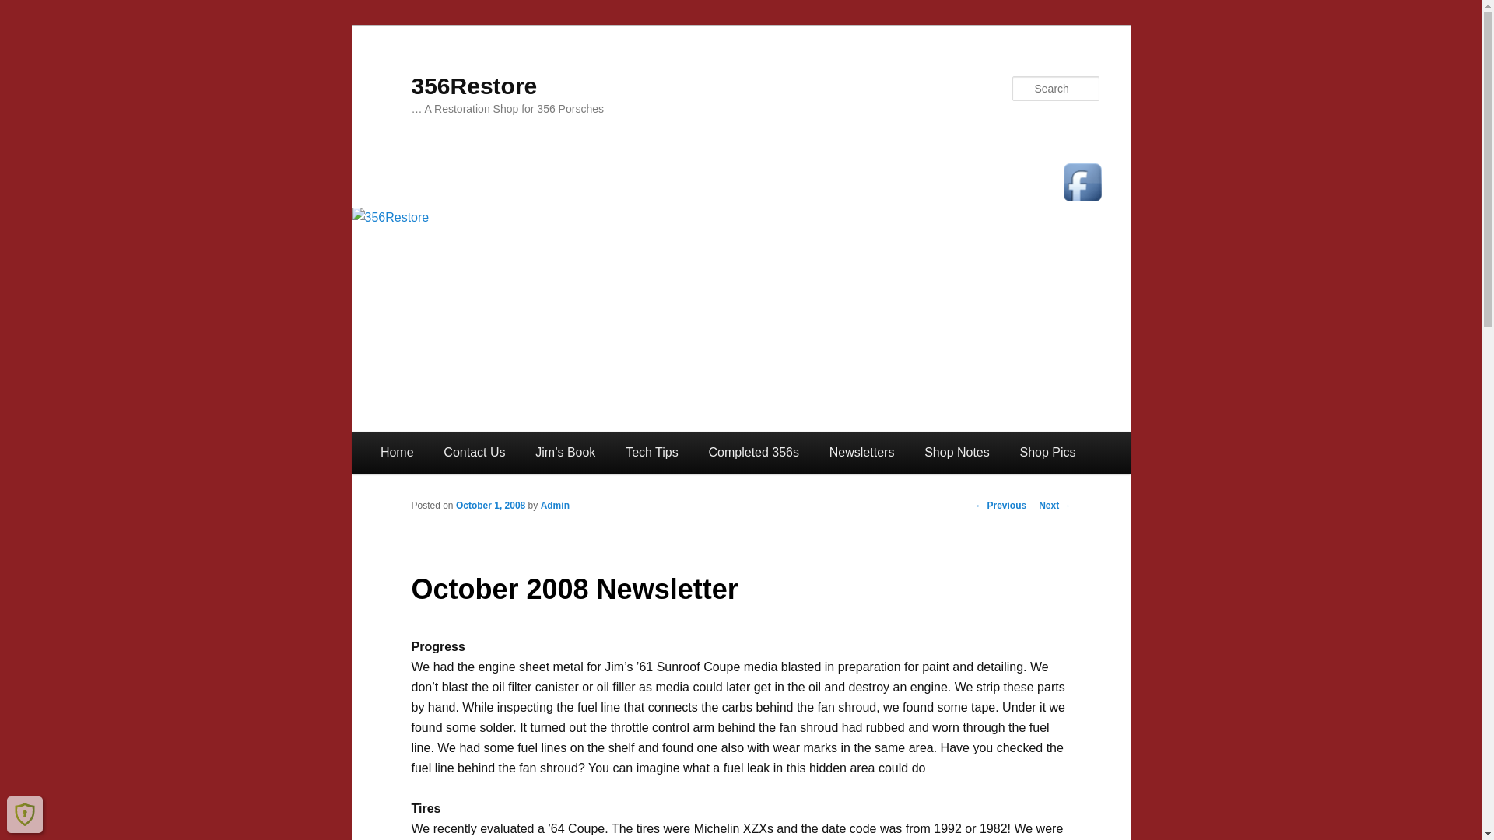 This screenshot has height=840, width=1494. What do you see at coordinates (25, 814) in the screenshot?
I see `Shield Security` at bounding box center [25, 814].